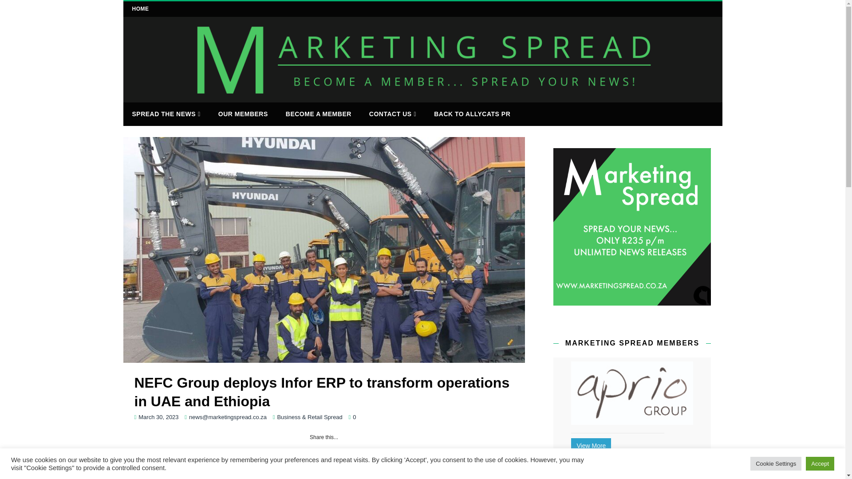 This screenshot has width=852, height=479. What do you see at coordinates (319, 114) in the screenshot?
I see `BECOME A MEMBER` at bounding box center [319, 114].